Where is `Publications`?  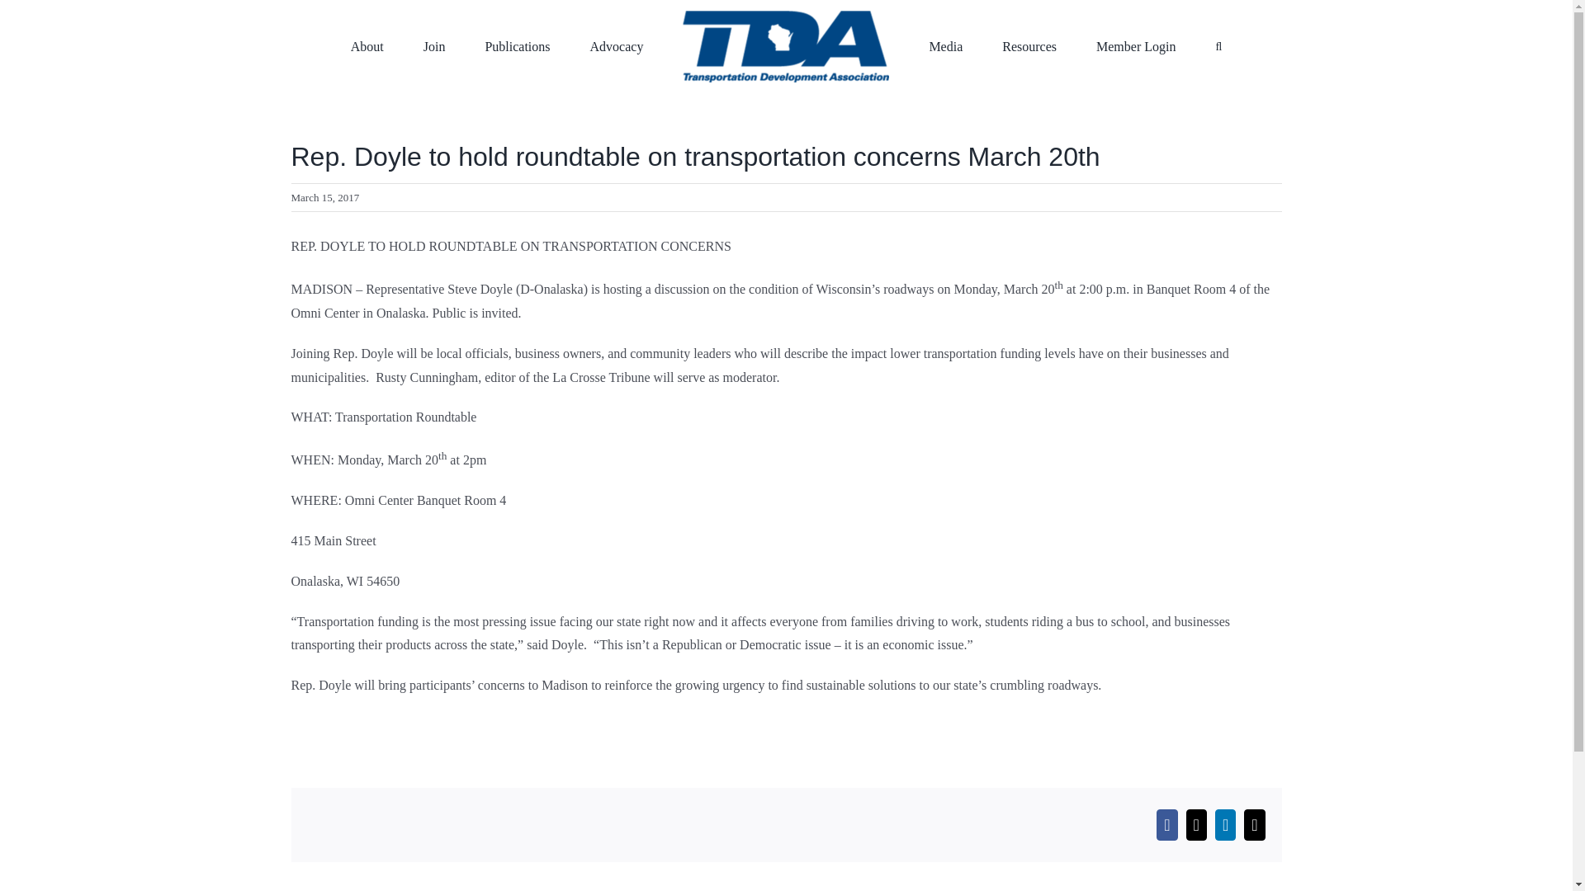 Publications is located at coordinates (517, 45).